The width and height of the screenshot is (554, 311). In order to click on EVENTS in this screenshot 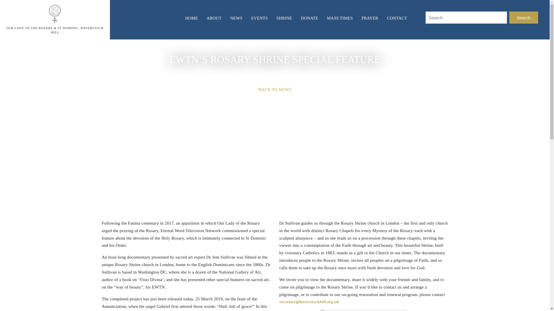, I will do `click(259, 19)`.